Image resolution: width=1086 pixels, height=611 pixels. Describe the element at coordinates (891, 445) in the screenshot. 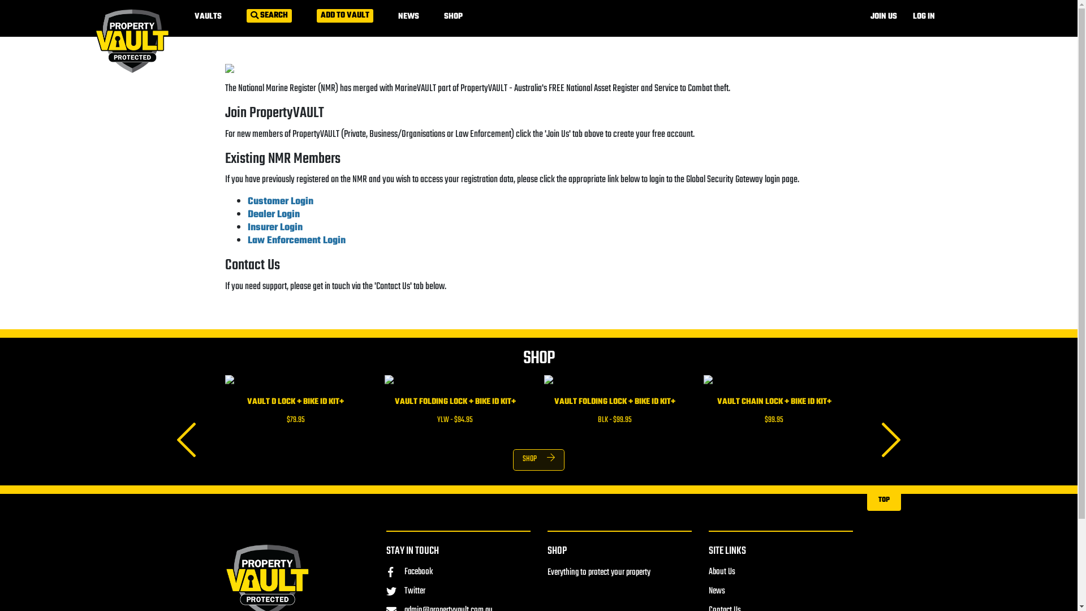

I see `Next` at that location.